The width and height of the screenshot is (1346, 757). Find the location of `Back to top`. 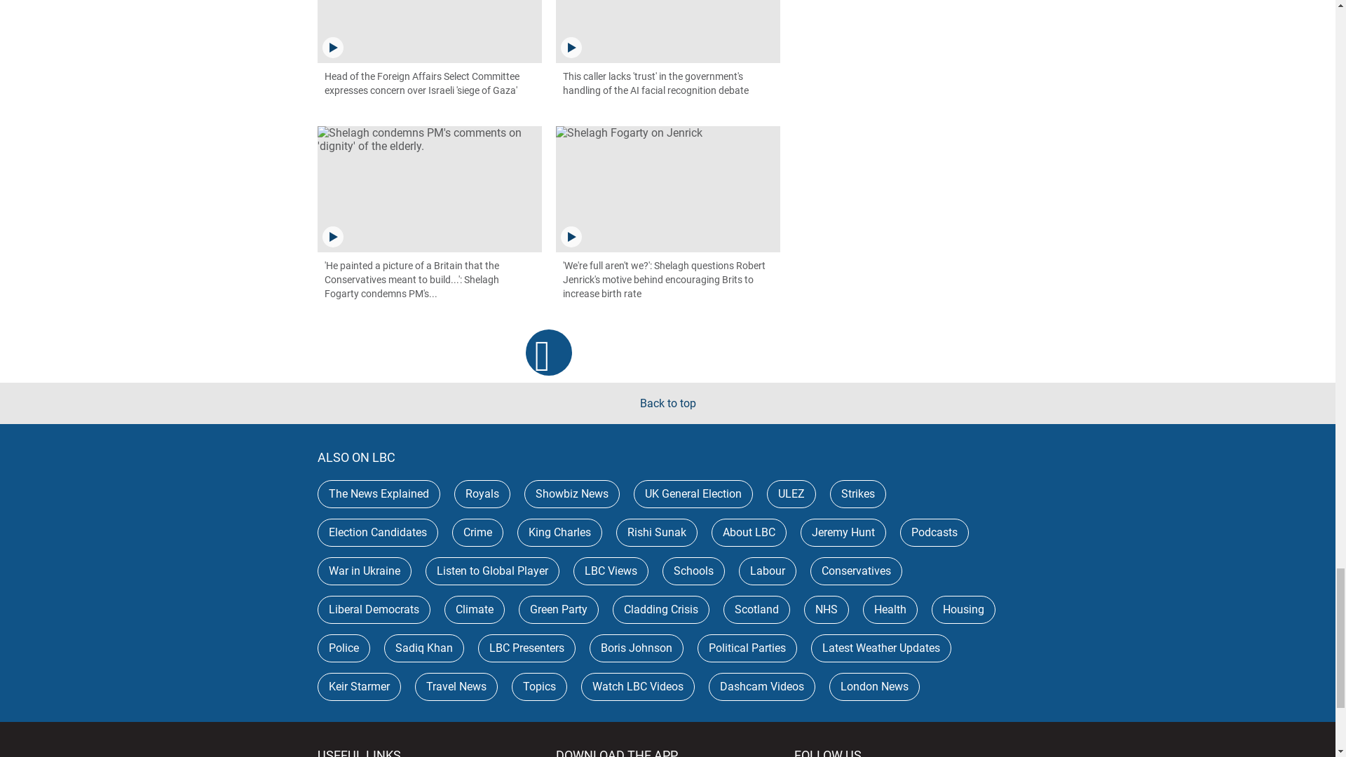

Back to top is located at coordinates (667, 403).